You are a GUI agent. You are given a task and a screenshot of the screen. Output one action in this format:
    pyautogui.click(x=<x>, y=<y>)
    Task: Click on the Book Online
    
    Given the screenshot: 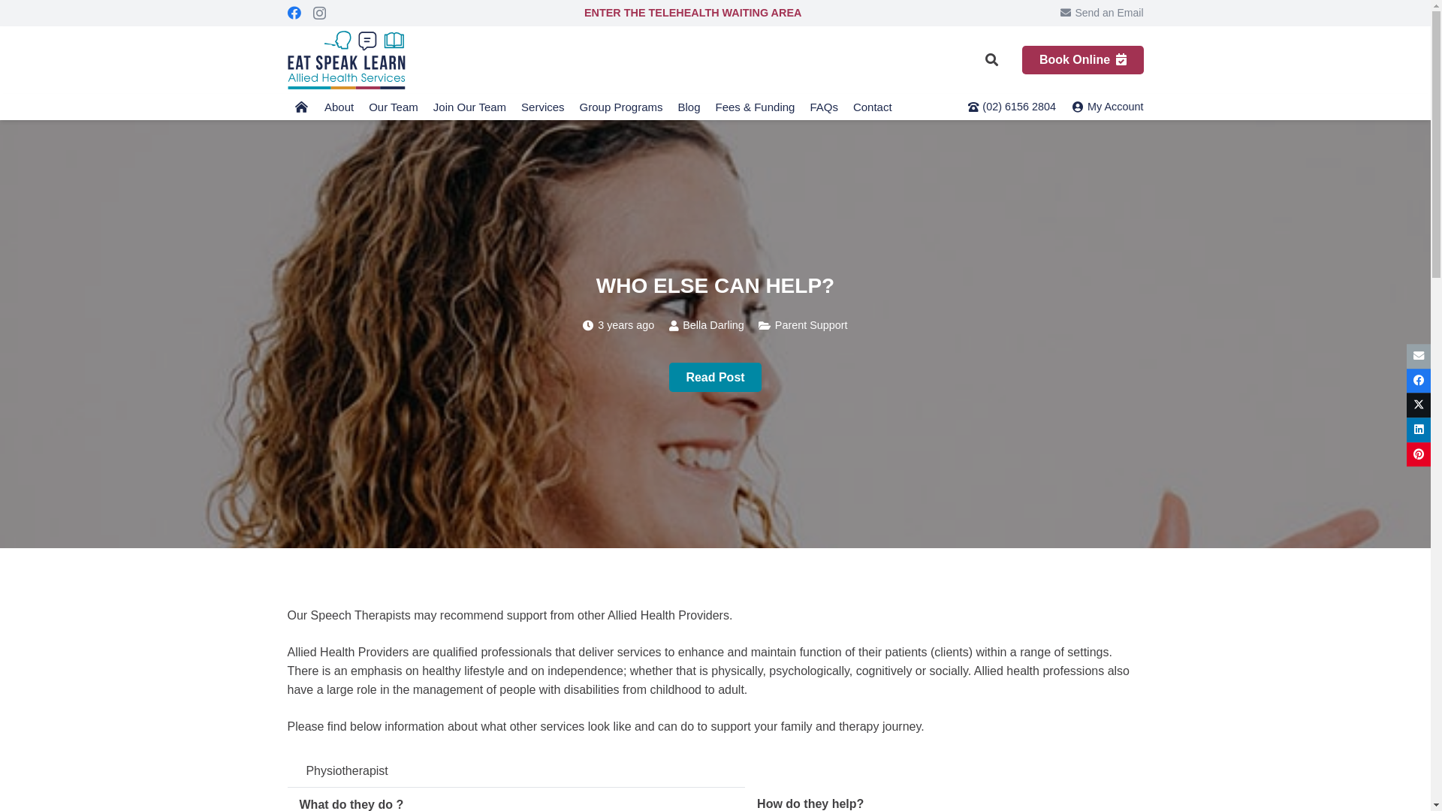 What is the action you would take?
    pyautogui.click(x=488, y=663)
    